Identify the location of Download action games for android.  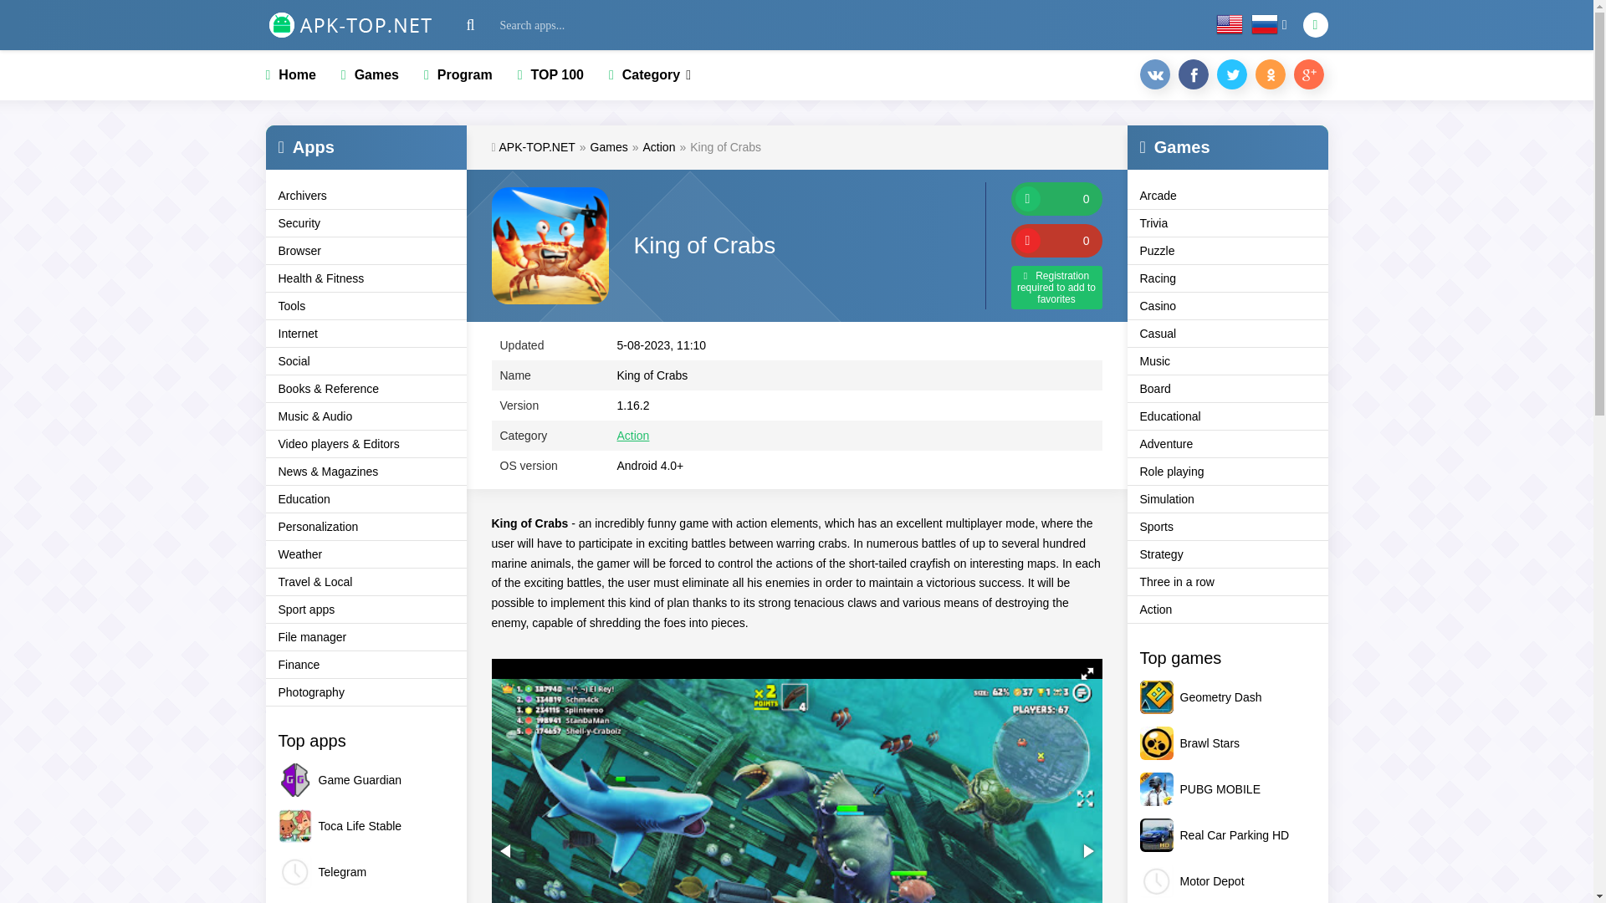
(659, 147).